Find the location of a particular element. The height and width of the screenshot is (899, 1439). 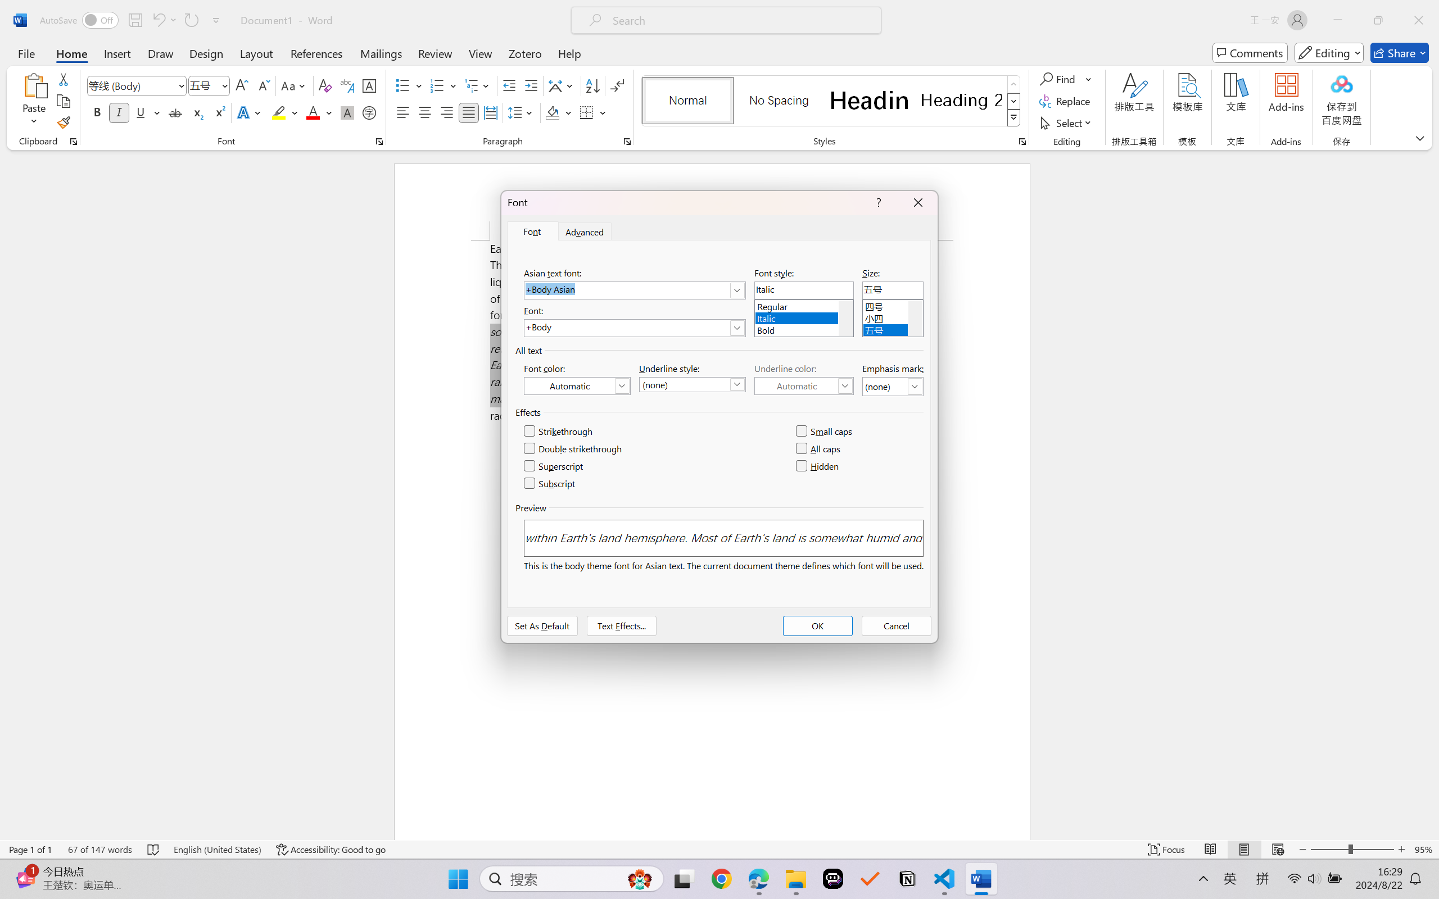

Cancel is located at coordinates (896, 625).